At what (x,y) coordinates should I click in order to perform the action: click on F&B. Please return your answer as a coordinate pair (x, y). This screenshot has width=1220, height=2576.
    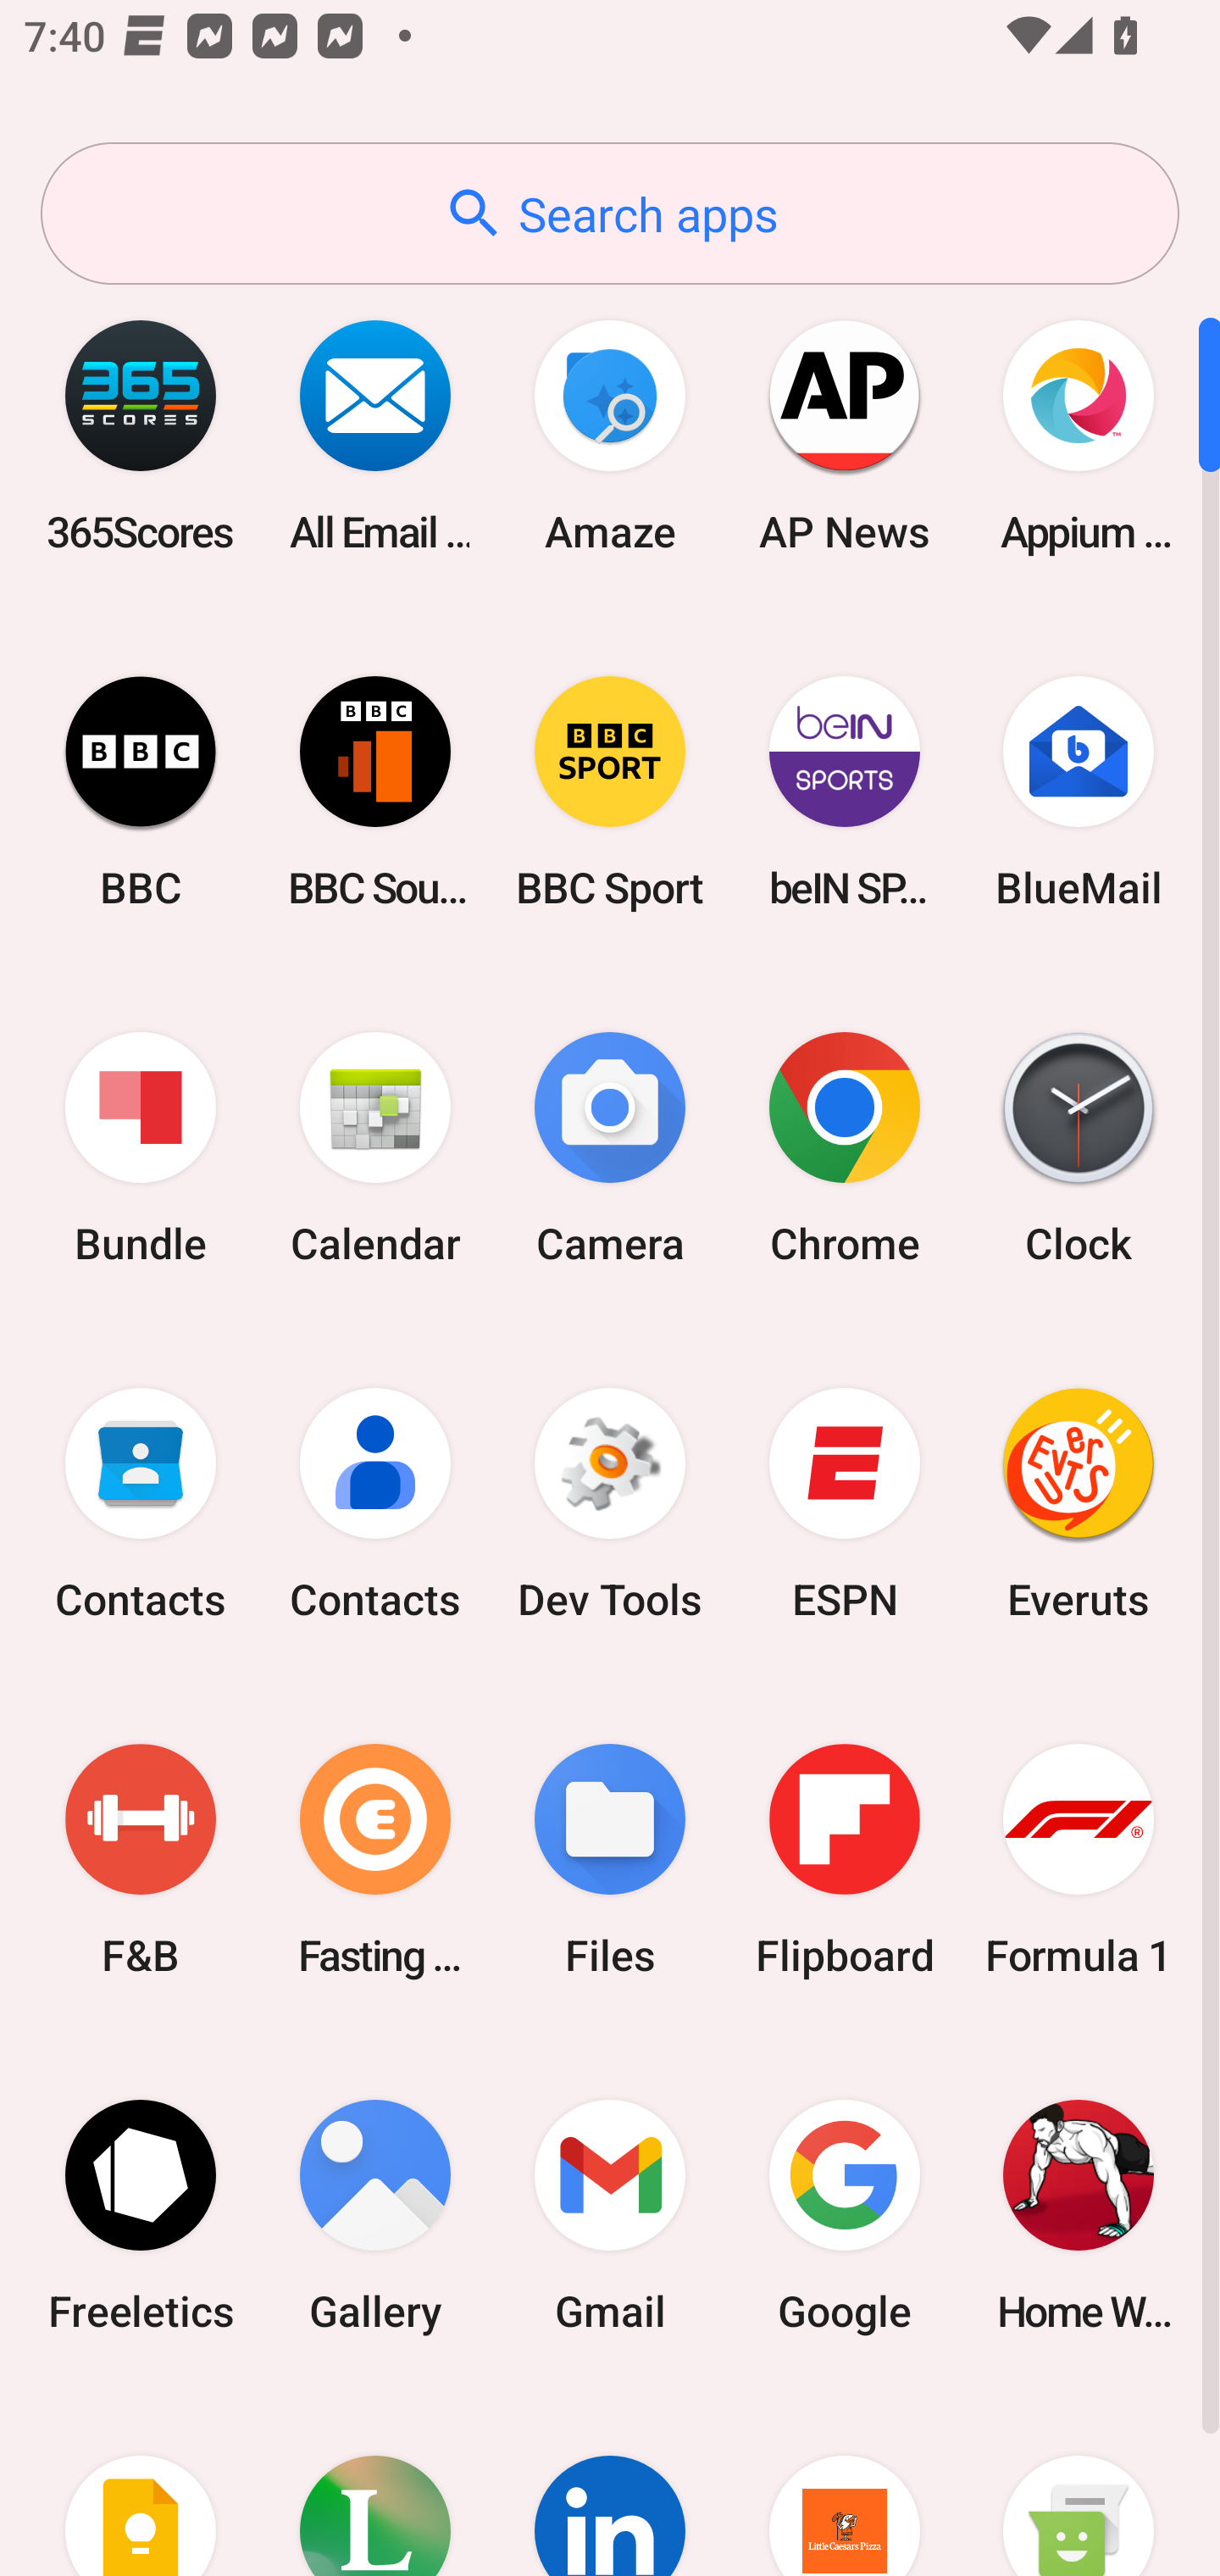
    Looking at the image, I should click on (141, 1859).